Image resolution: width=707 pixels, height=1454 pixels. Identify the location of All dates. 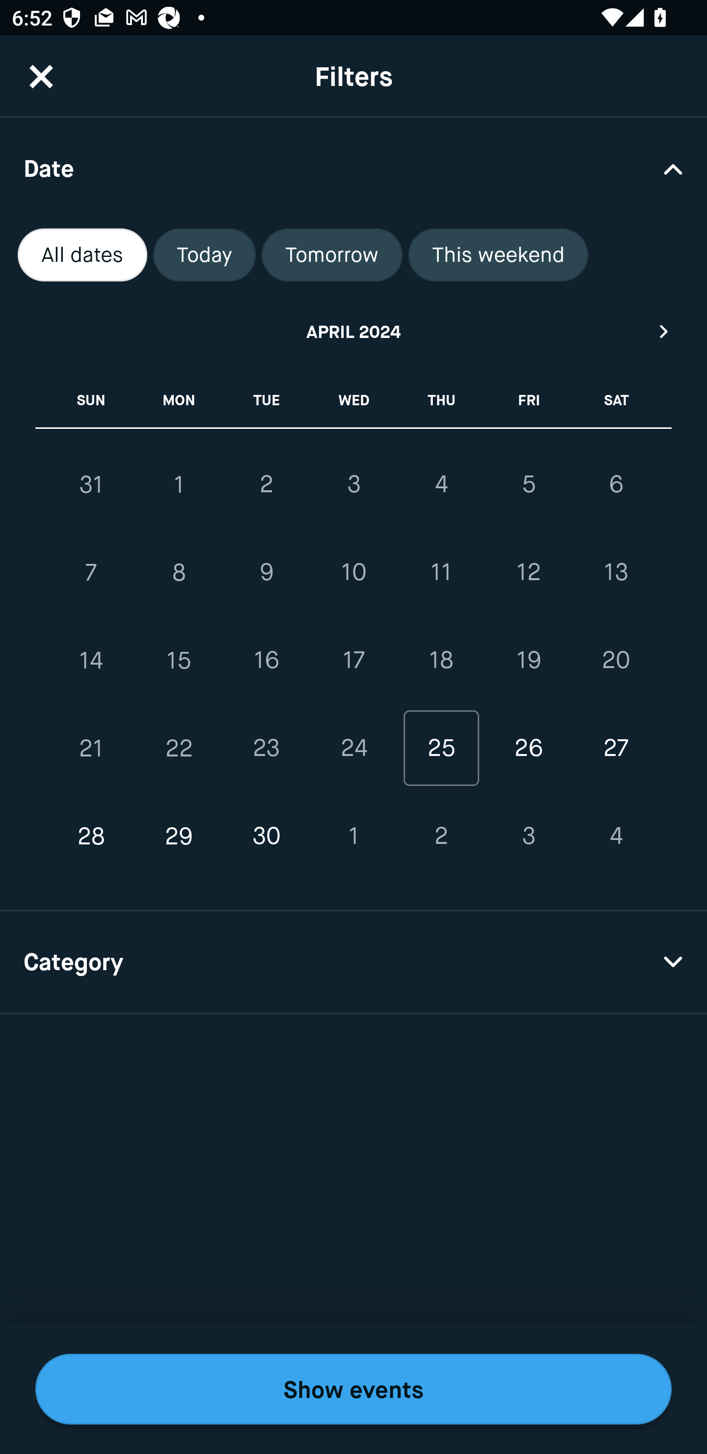
(82, 255).